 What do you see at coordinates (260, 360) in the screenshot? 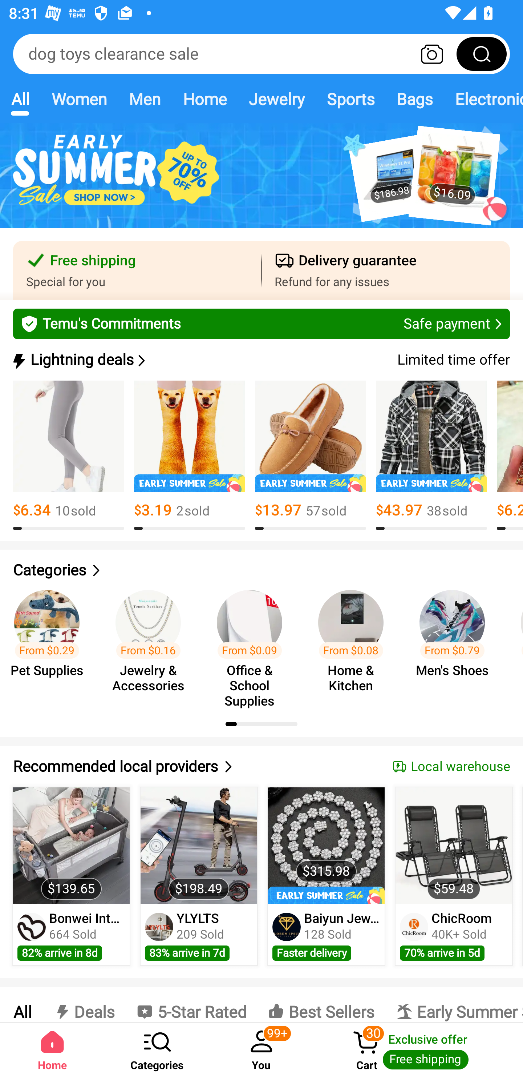
I see `Lightning deals Lightning deals Limited time offer` at bounding box center [260, 360].